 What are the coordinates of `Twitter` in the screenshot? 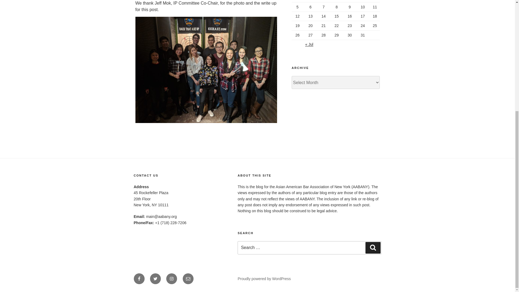 It's located at (155, 278).